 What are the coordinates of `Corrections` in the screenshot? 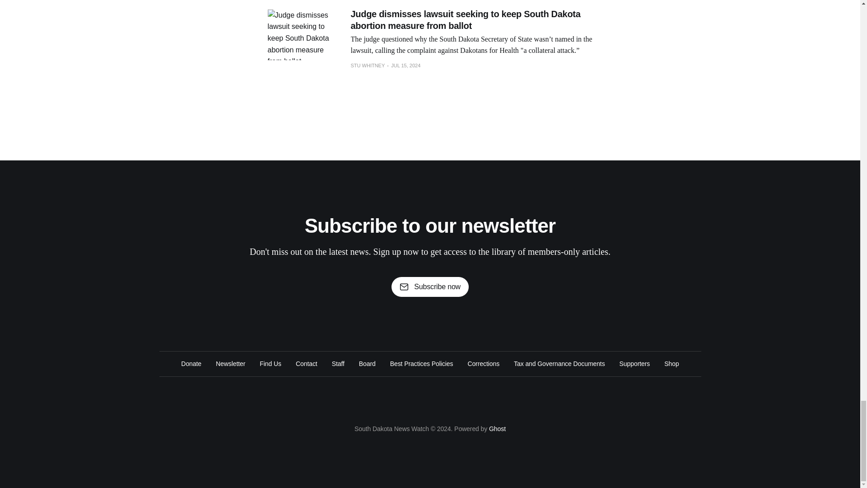 It's located at (483, 363).